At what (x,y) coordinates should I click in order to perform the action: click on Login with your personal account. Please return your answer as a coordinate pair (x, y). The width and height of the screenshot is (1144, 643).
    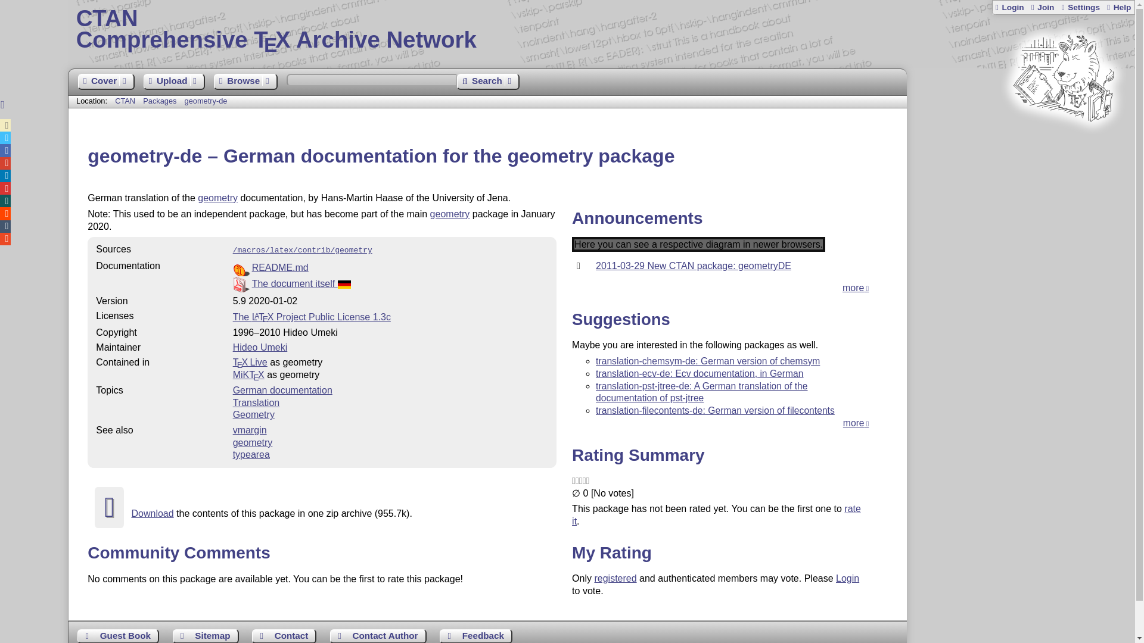
    Looking at the image, I should click on (1009, 7).